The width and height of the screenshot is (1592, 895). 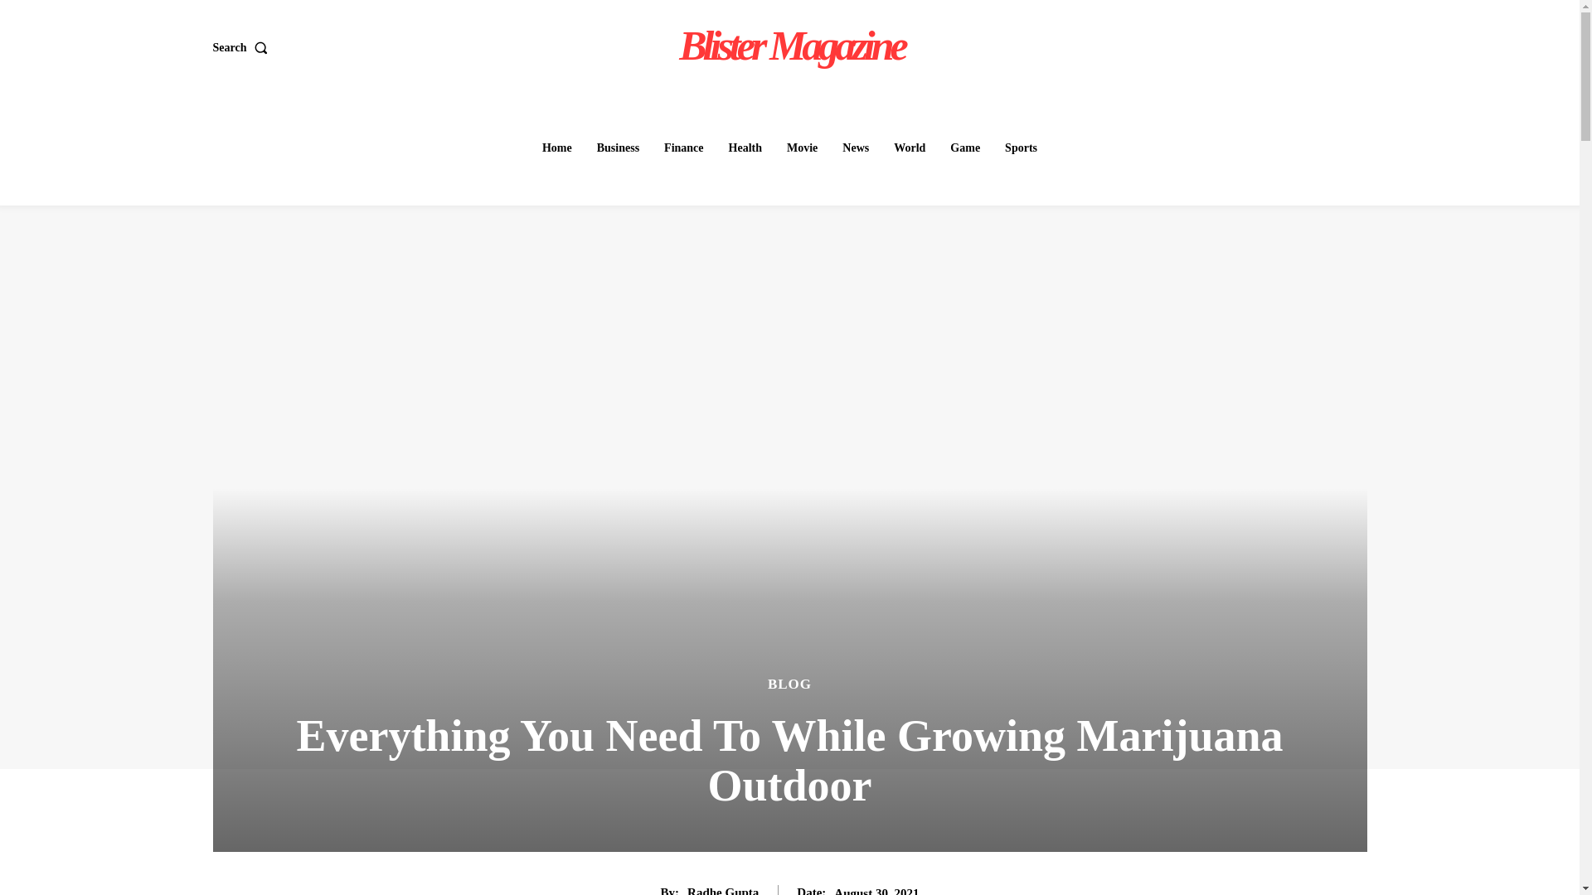 What do you see at coordinates (909, 148) in the screenshot?
I see `World` at bounding box center [909, 148].